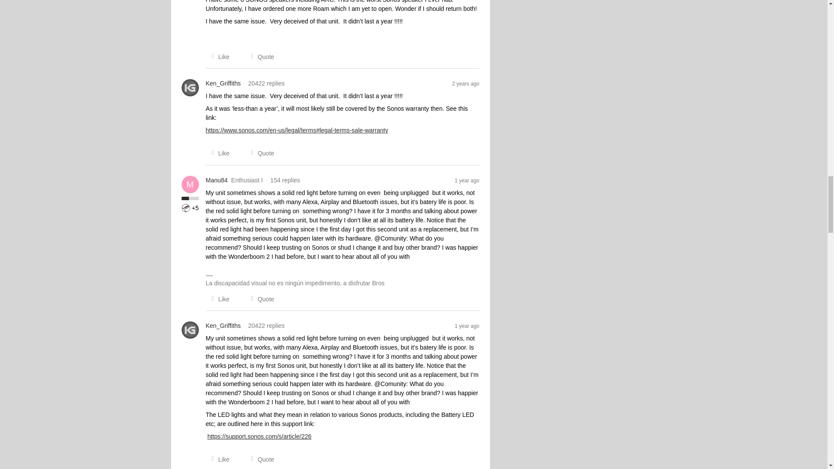 The width and height of the screenshot is (834, 469). What do you see at coordinates (217, 180) in the screenshot?
I see `Manu84` at bounding box center [217, 180].